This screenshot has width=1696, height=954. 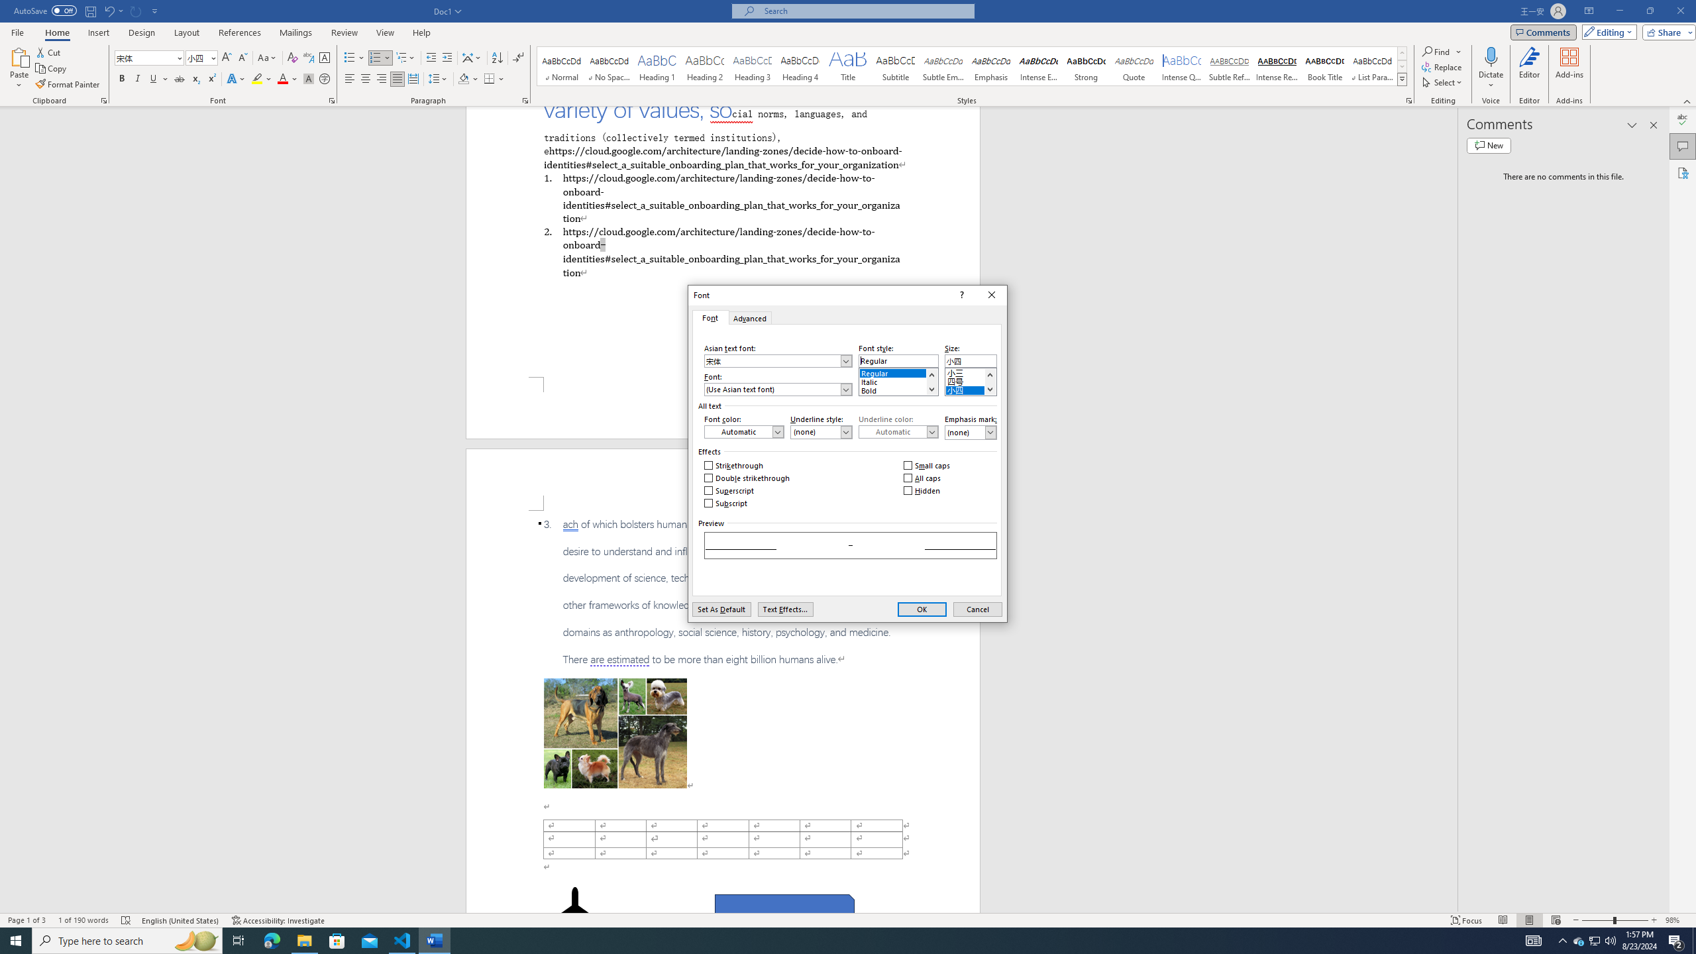 What do you see at coordinates (17, 32) in the screenshot?
I see `File Tab` at bounding box center [17, 32].